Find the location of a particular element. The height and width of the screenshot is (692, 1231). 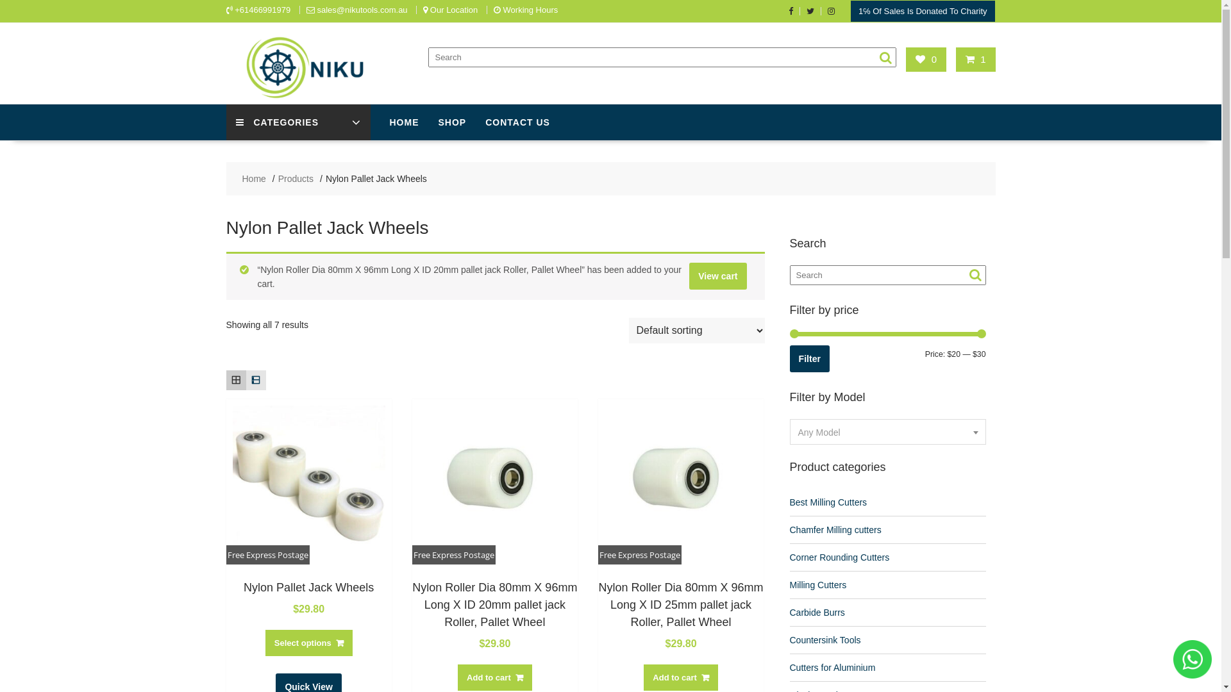

Add to cart is located at coordinates (495, 678).